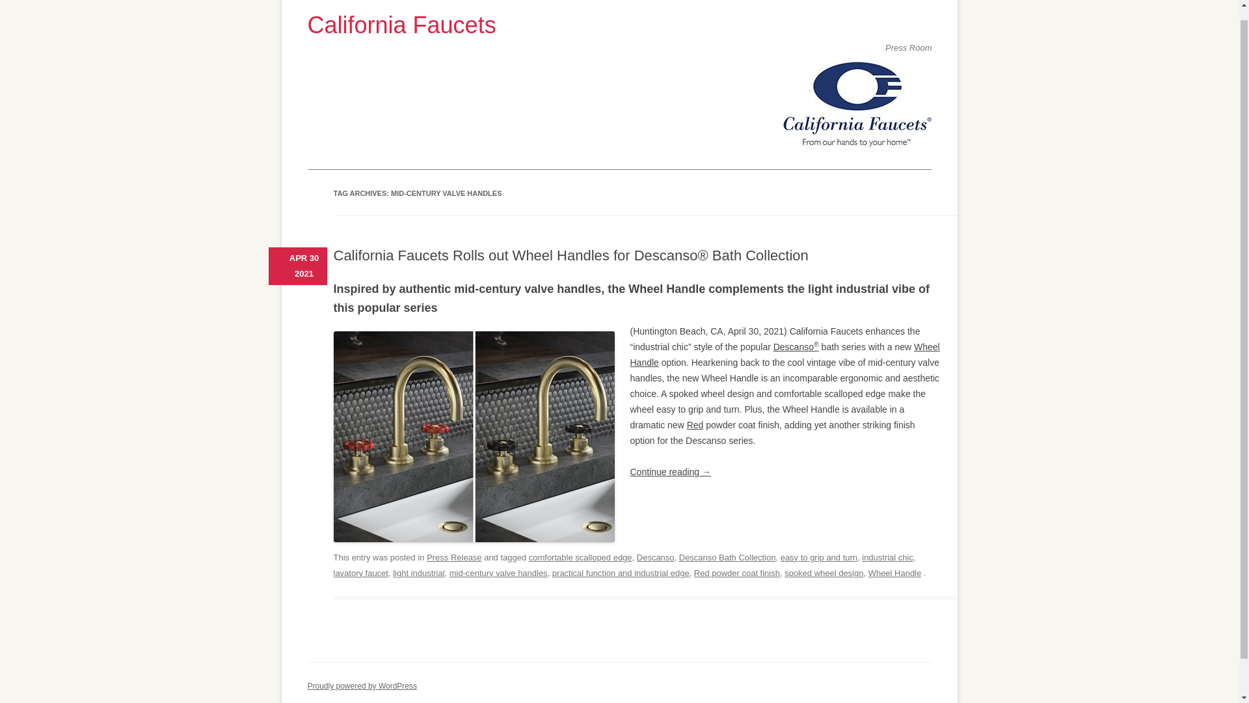 This screenshot has width=1249, height=703. I want to click on California Faucets, so click(619, 25).